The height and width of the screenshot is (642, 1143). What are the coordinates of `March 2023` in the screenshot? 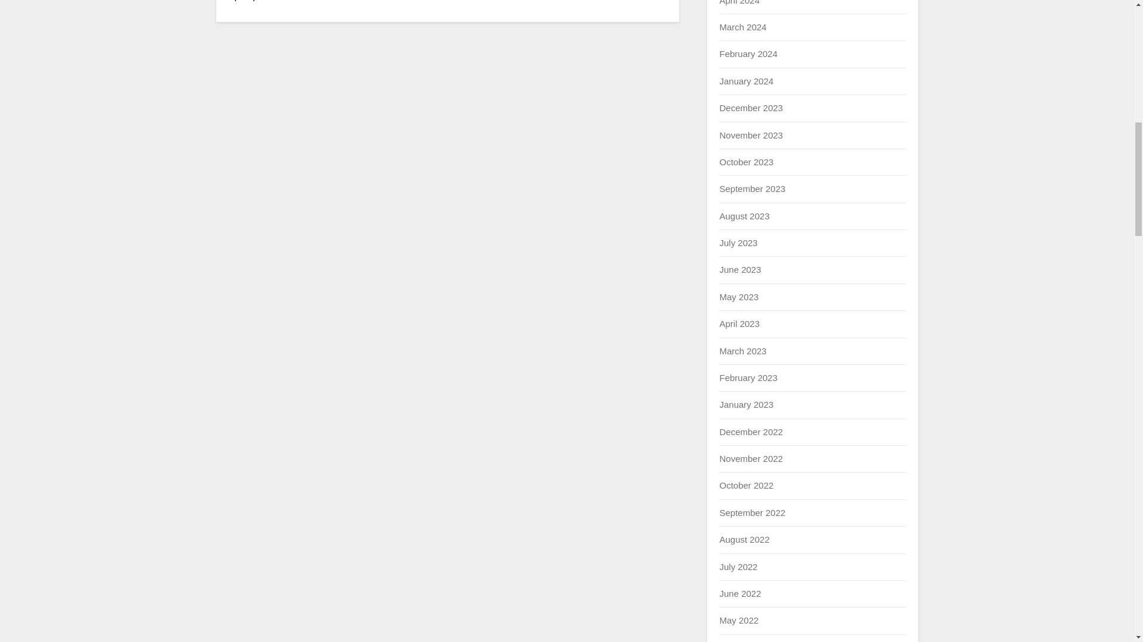 It's located at (742, 351).